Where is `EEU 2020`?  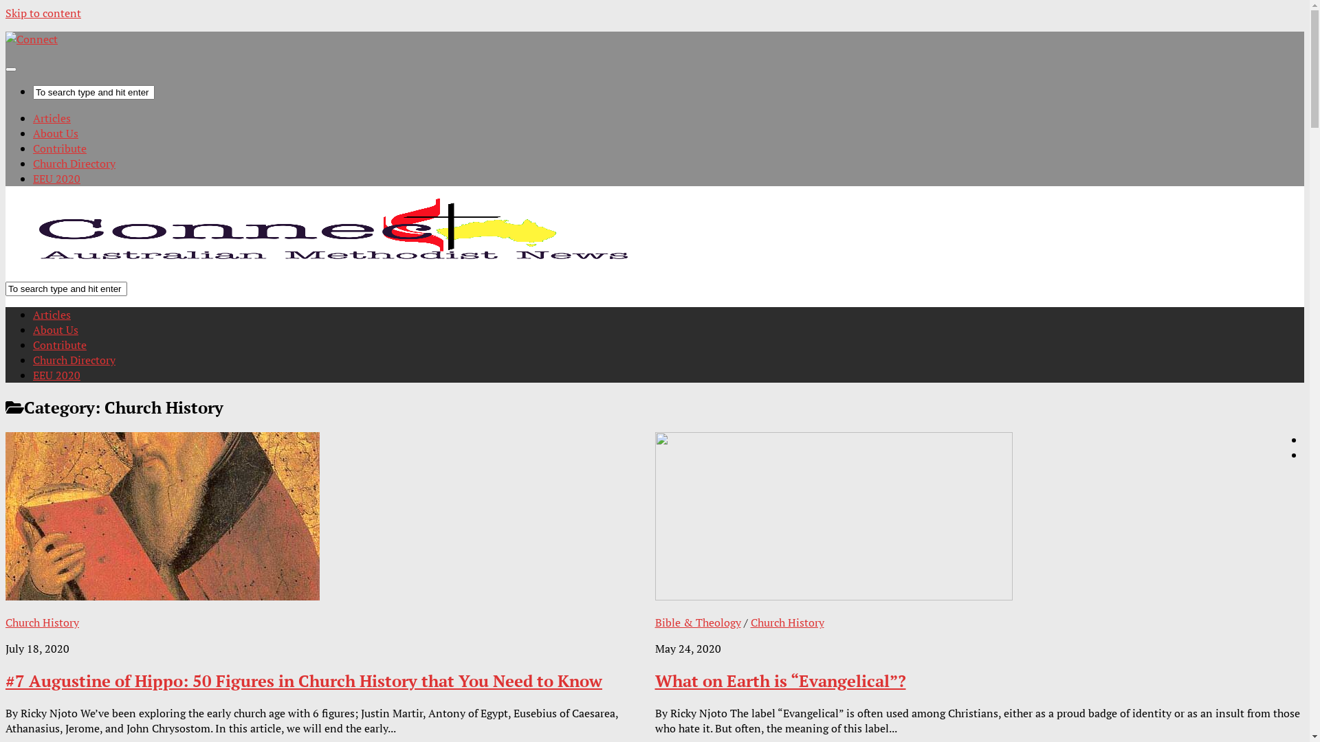 EEU 2020 is located at coordinates (56, 179).